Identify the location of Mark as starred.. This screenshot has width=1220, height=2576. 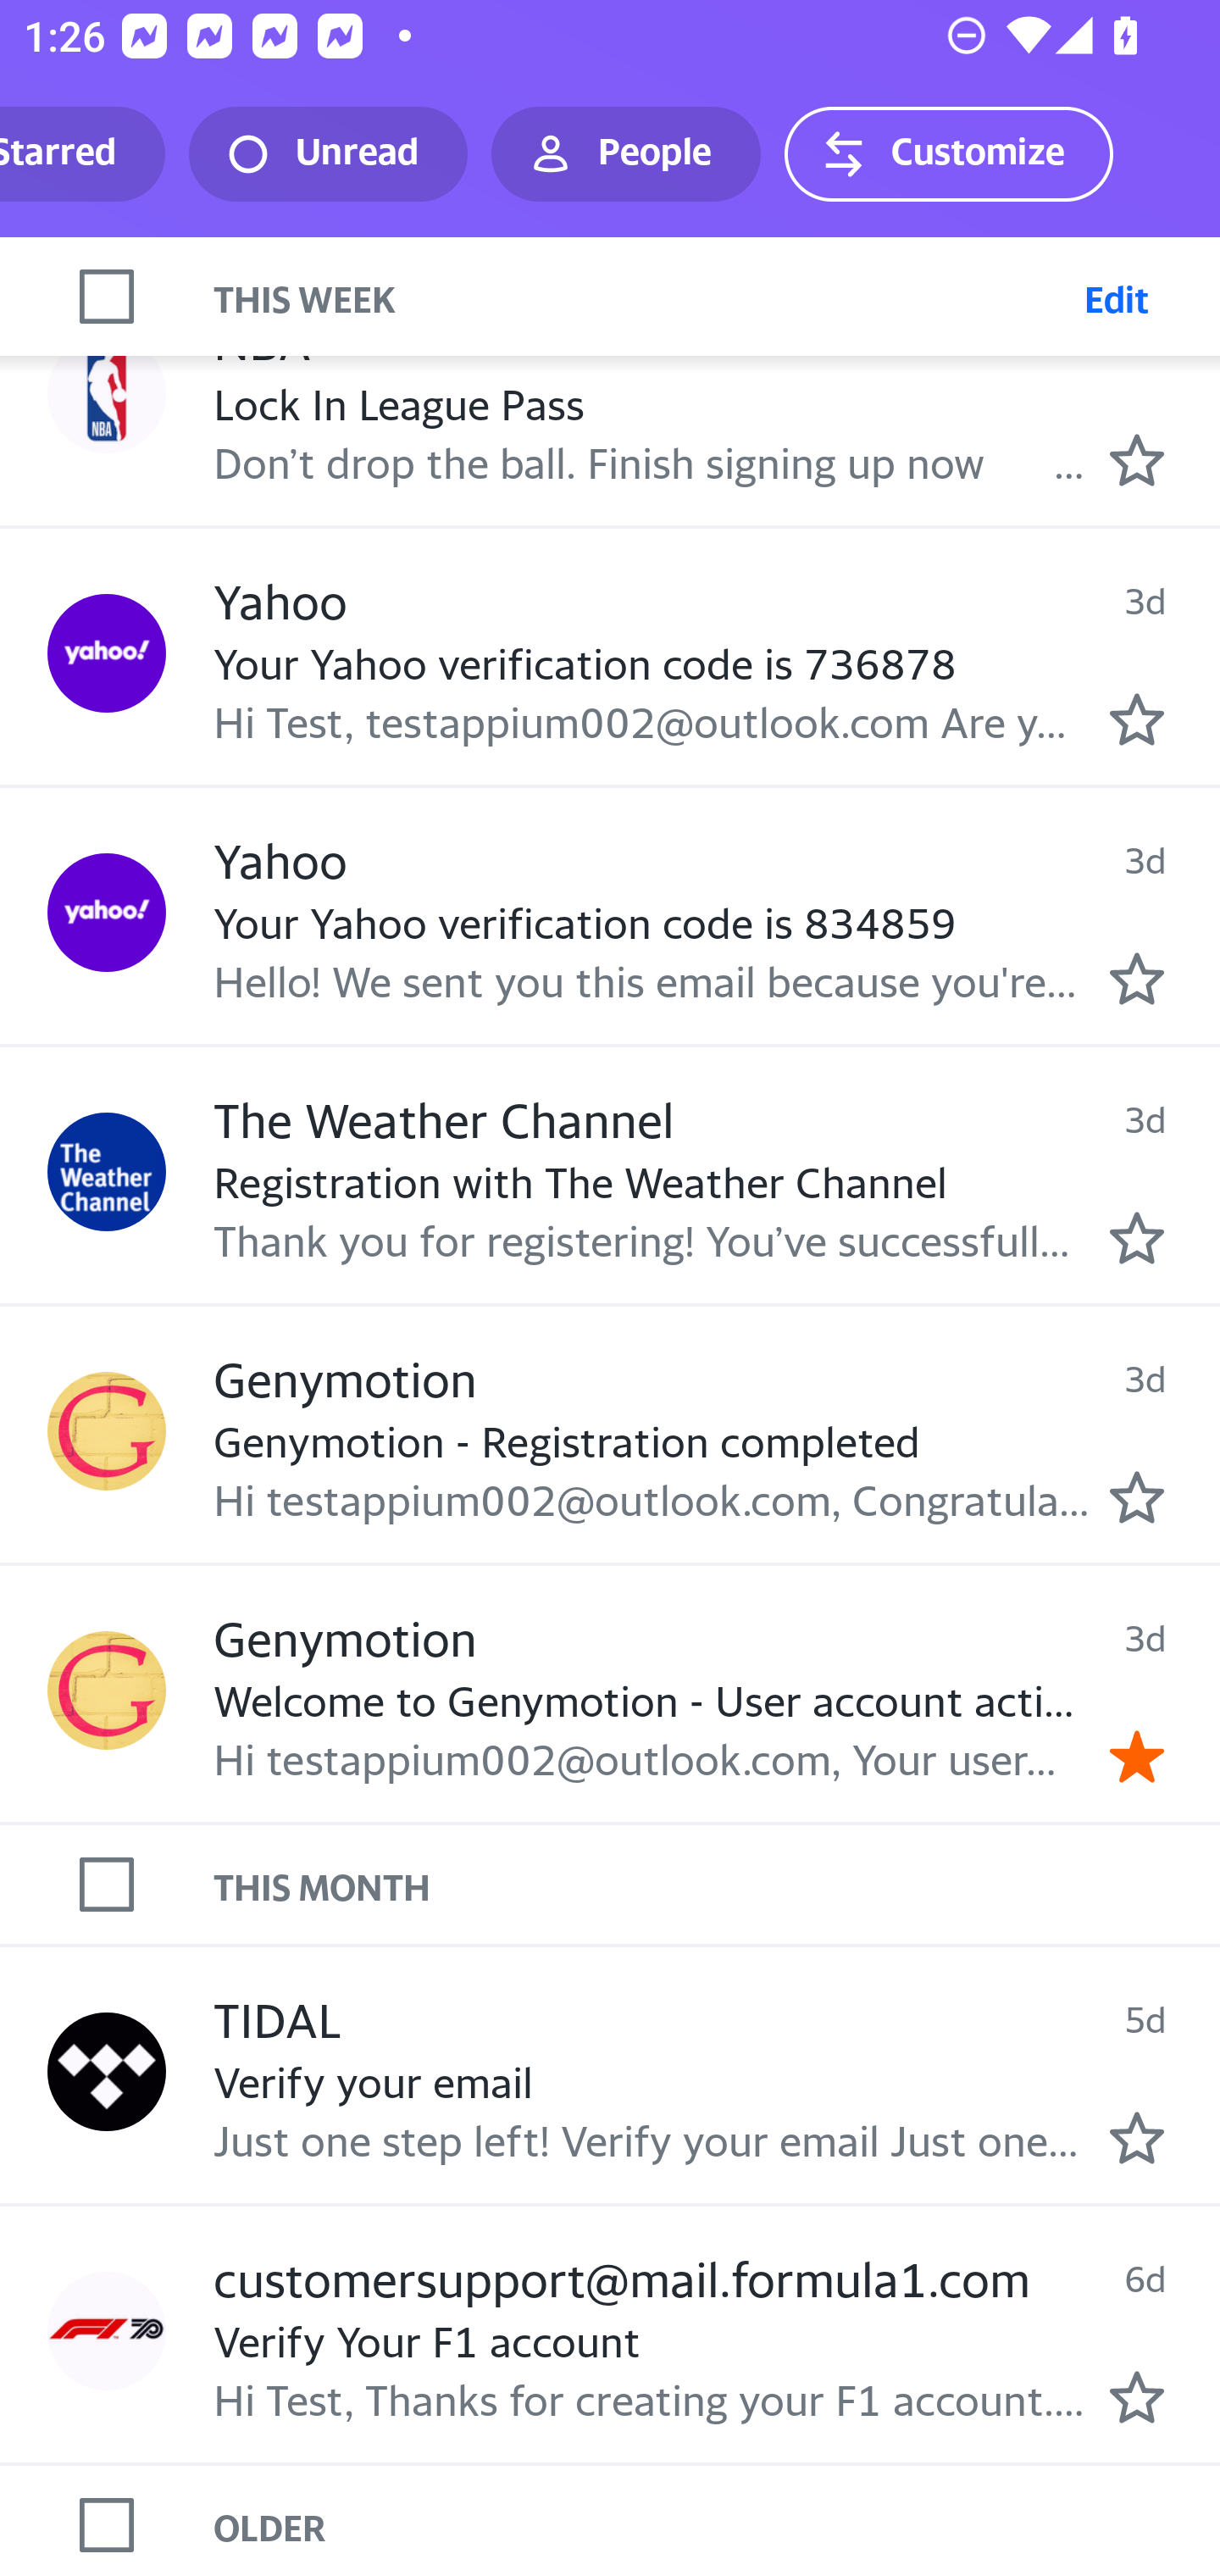
(1137, 459).